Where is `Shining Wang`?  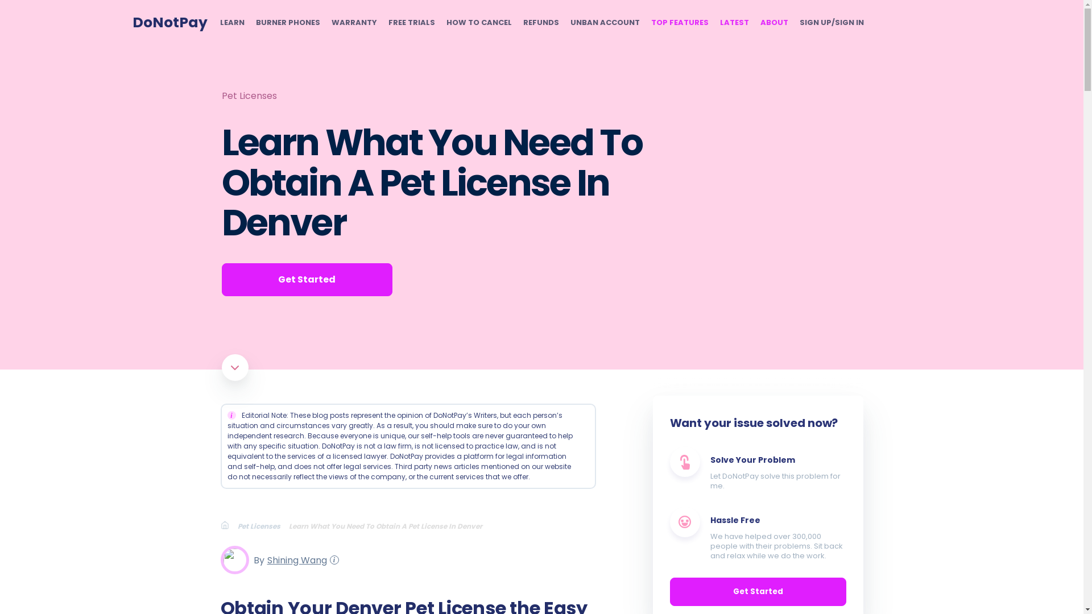 Shining Wang is located at coordinates (295, 559).